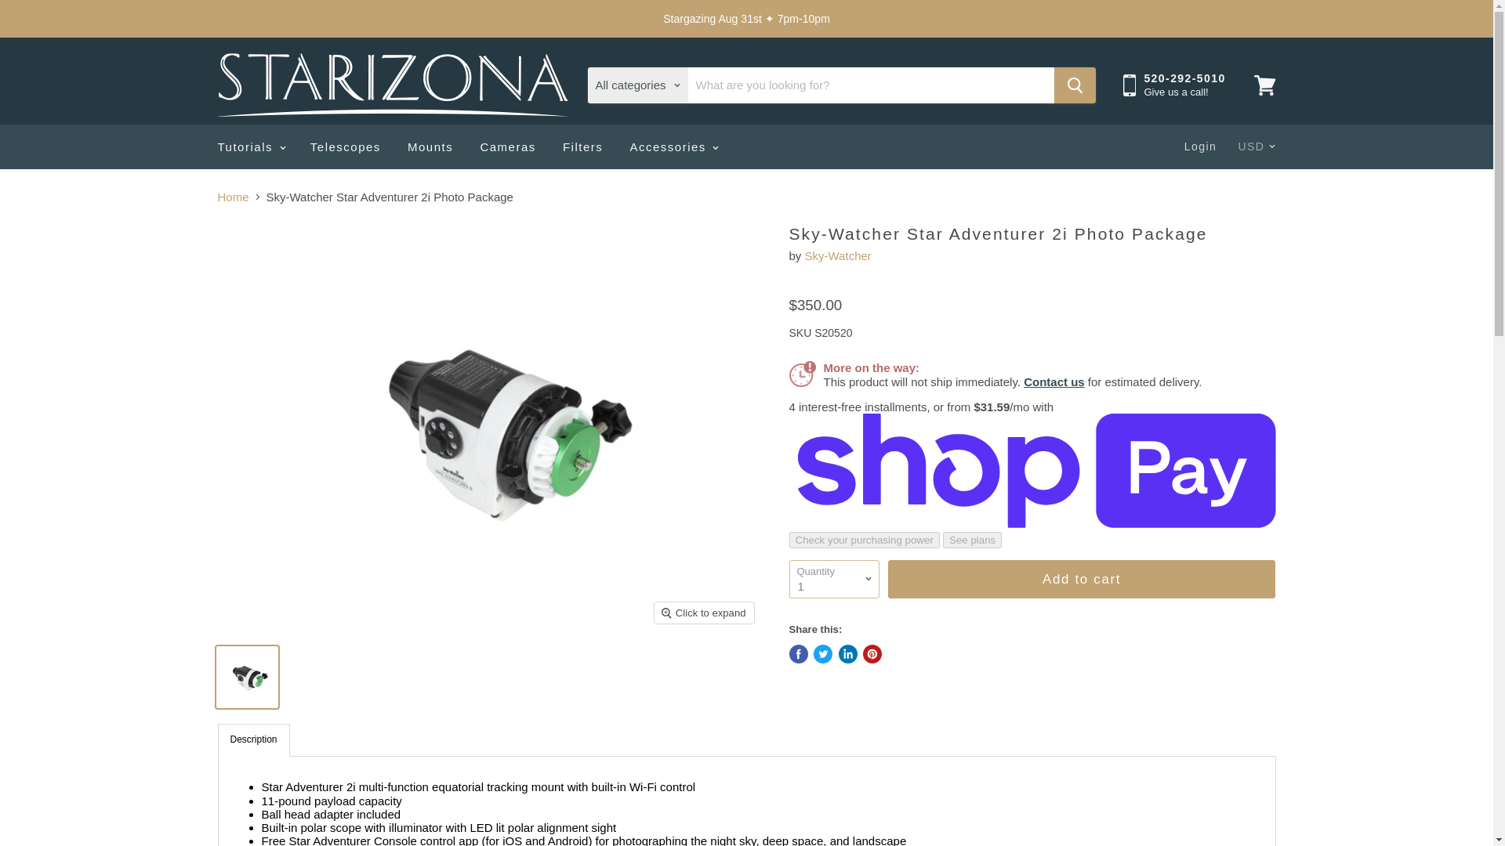  I want to click on Accessories, so click(673, 147).